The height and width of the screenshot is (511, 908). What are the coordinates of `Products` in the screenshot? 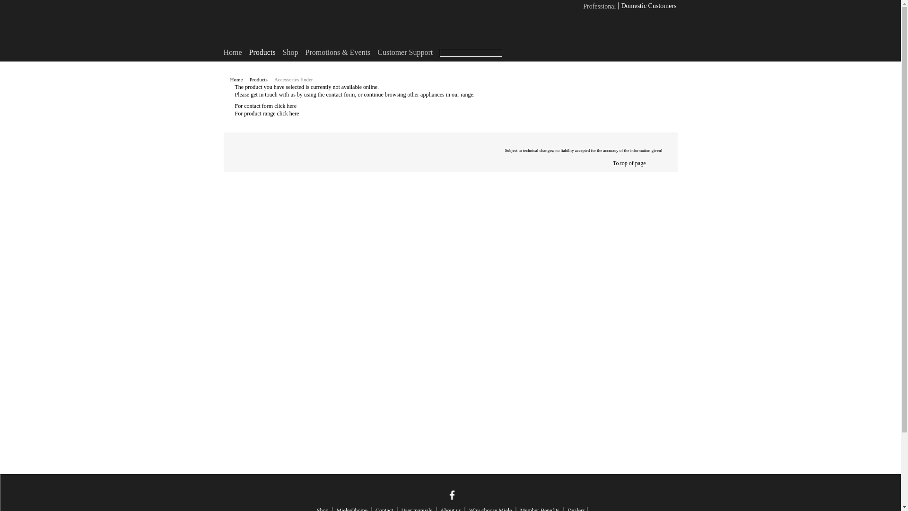 It's located at (262, 52).